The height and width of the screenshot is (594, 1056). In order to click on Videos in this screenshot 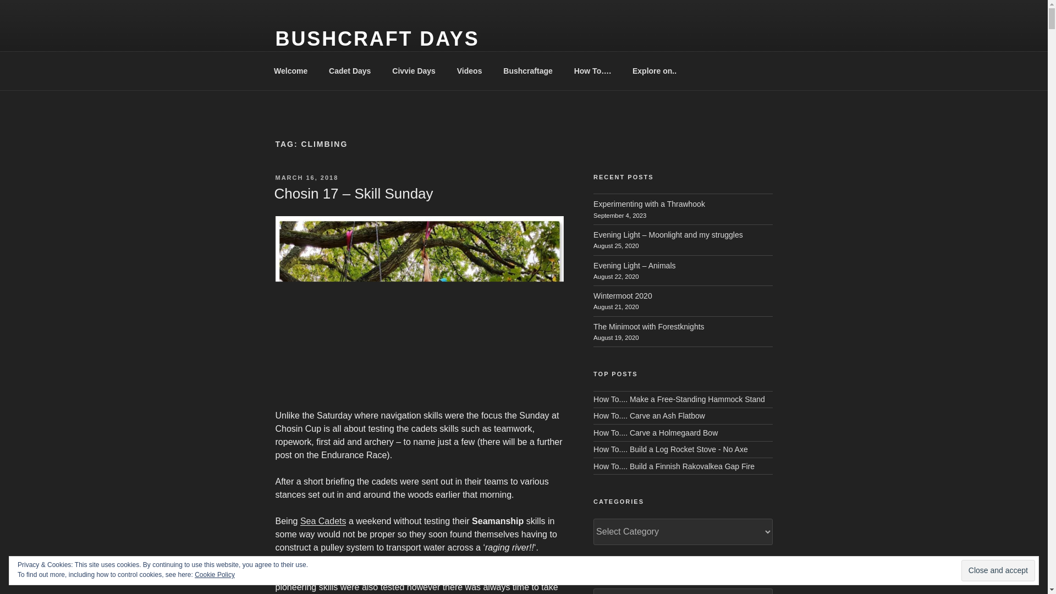, I will do `click(469, 70)`.